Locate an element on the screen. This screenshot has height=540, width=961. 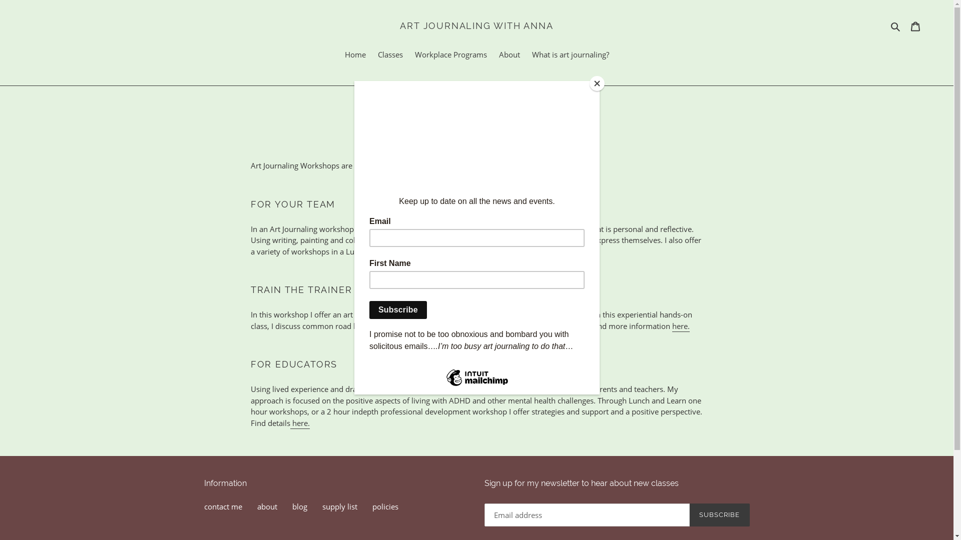
Home is located at coordinates (355, 55).